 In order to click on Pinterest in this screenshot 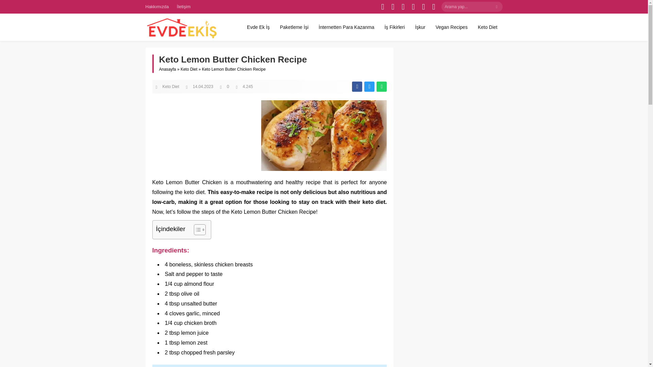, I will do `click(414, 7)`.